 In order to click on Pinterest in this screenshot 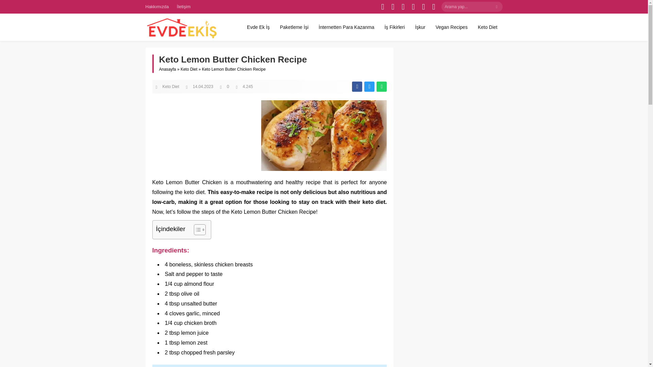, I will do `click(414, 7)`.